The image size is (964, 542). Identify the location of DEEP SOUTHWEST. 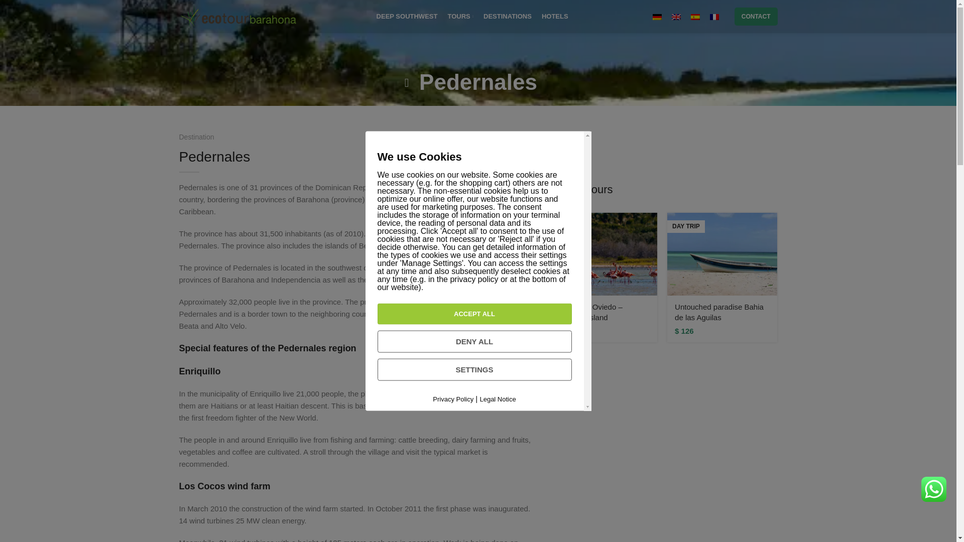
(407, 16).